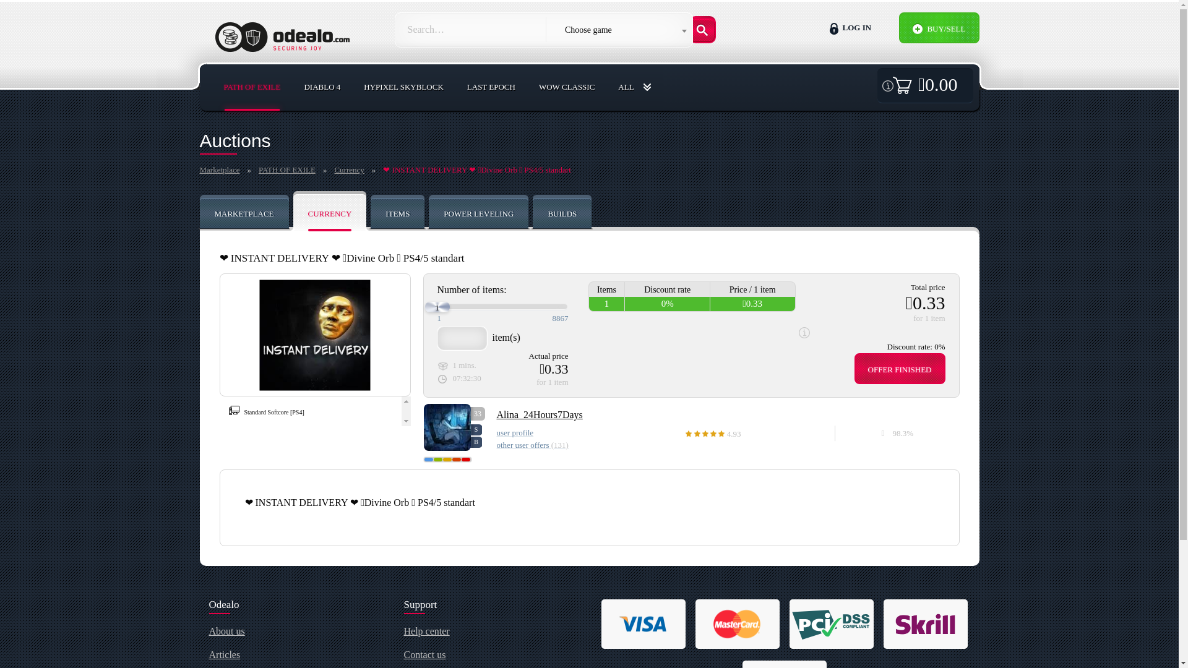  Describe the element at coordinates (567, 86) in the screenshot. I see `WOW CLASSIC` at that location.